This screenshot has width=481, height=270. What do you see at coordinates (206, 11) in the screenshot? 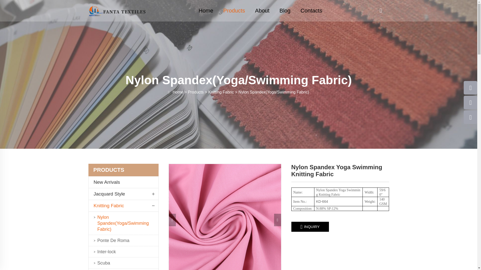
I see `Home` at bounding box center [206, 11].